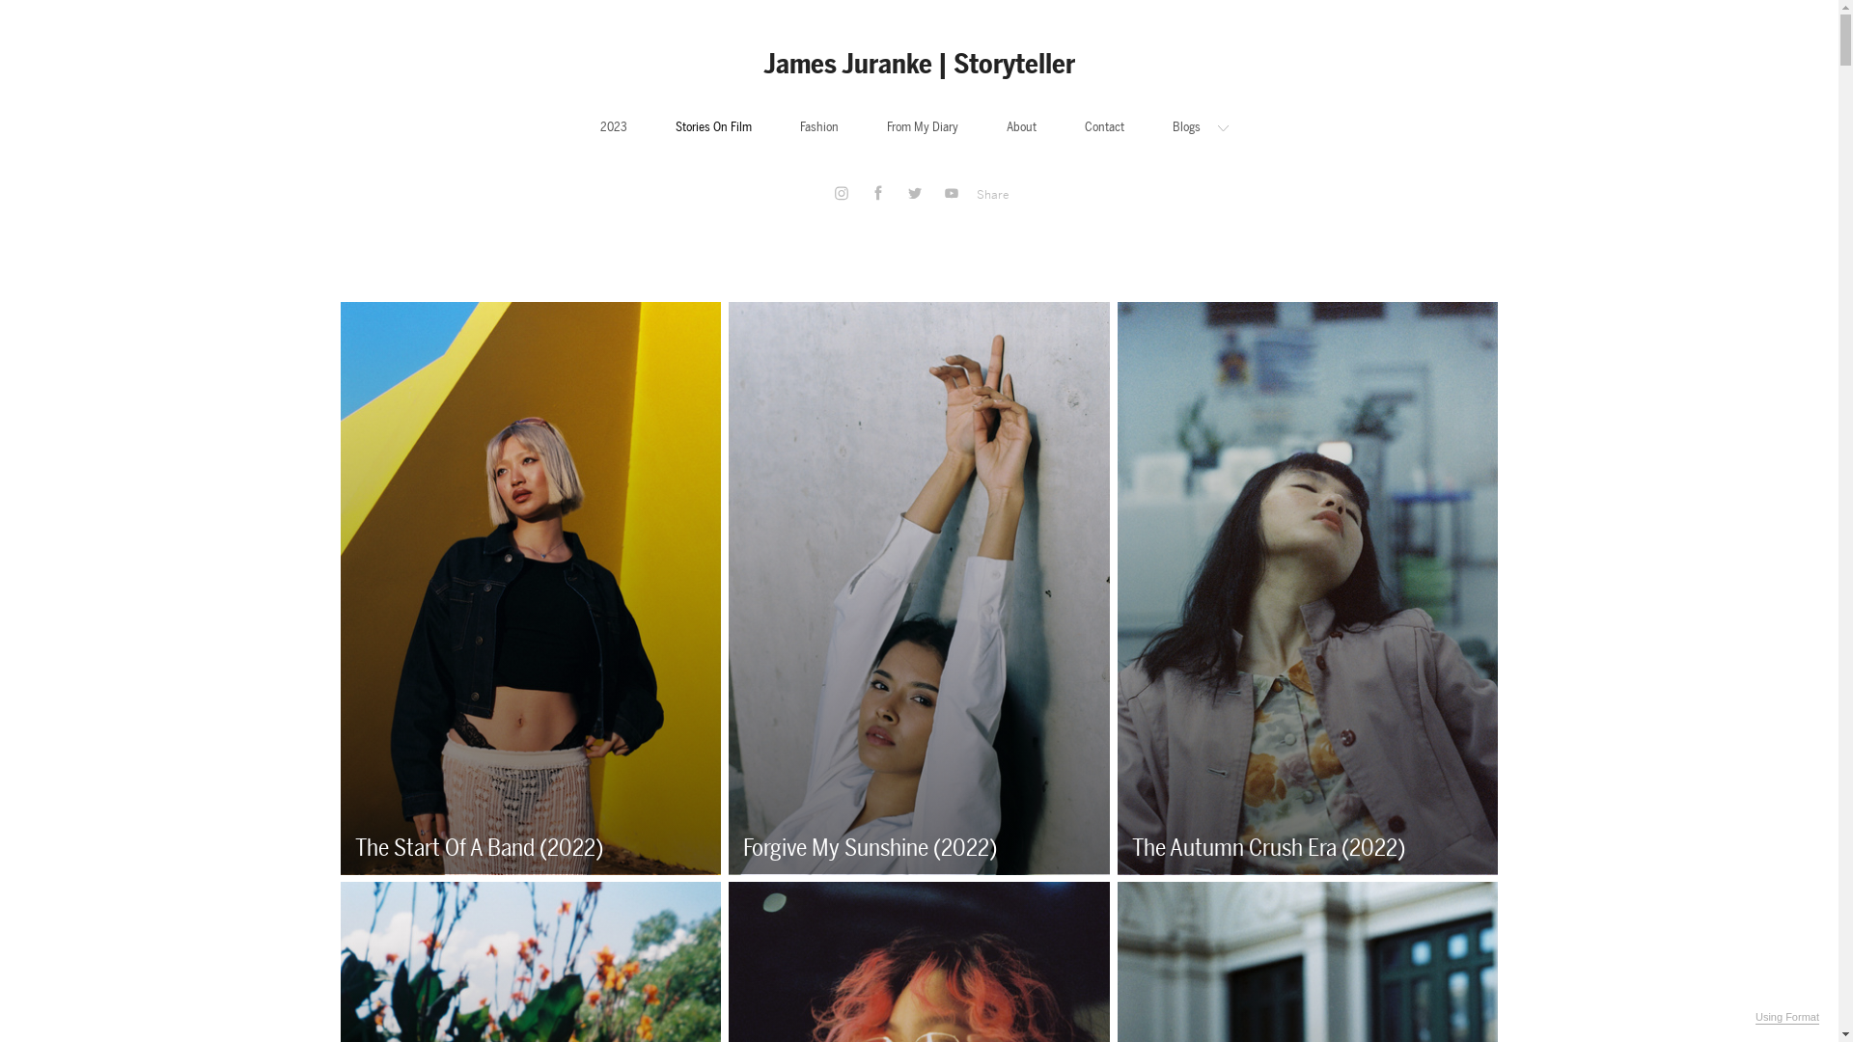 The height and width of the screenshot is (1042, 1853). What do you see at coordinates (818, 127) in the screenshot?
I see `Fashion` at bounding box center [818, 127].